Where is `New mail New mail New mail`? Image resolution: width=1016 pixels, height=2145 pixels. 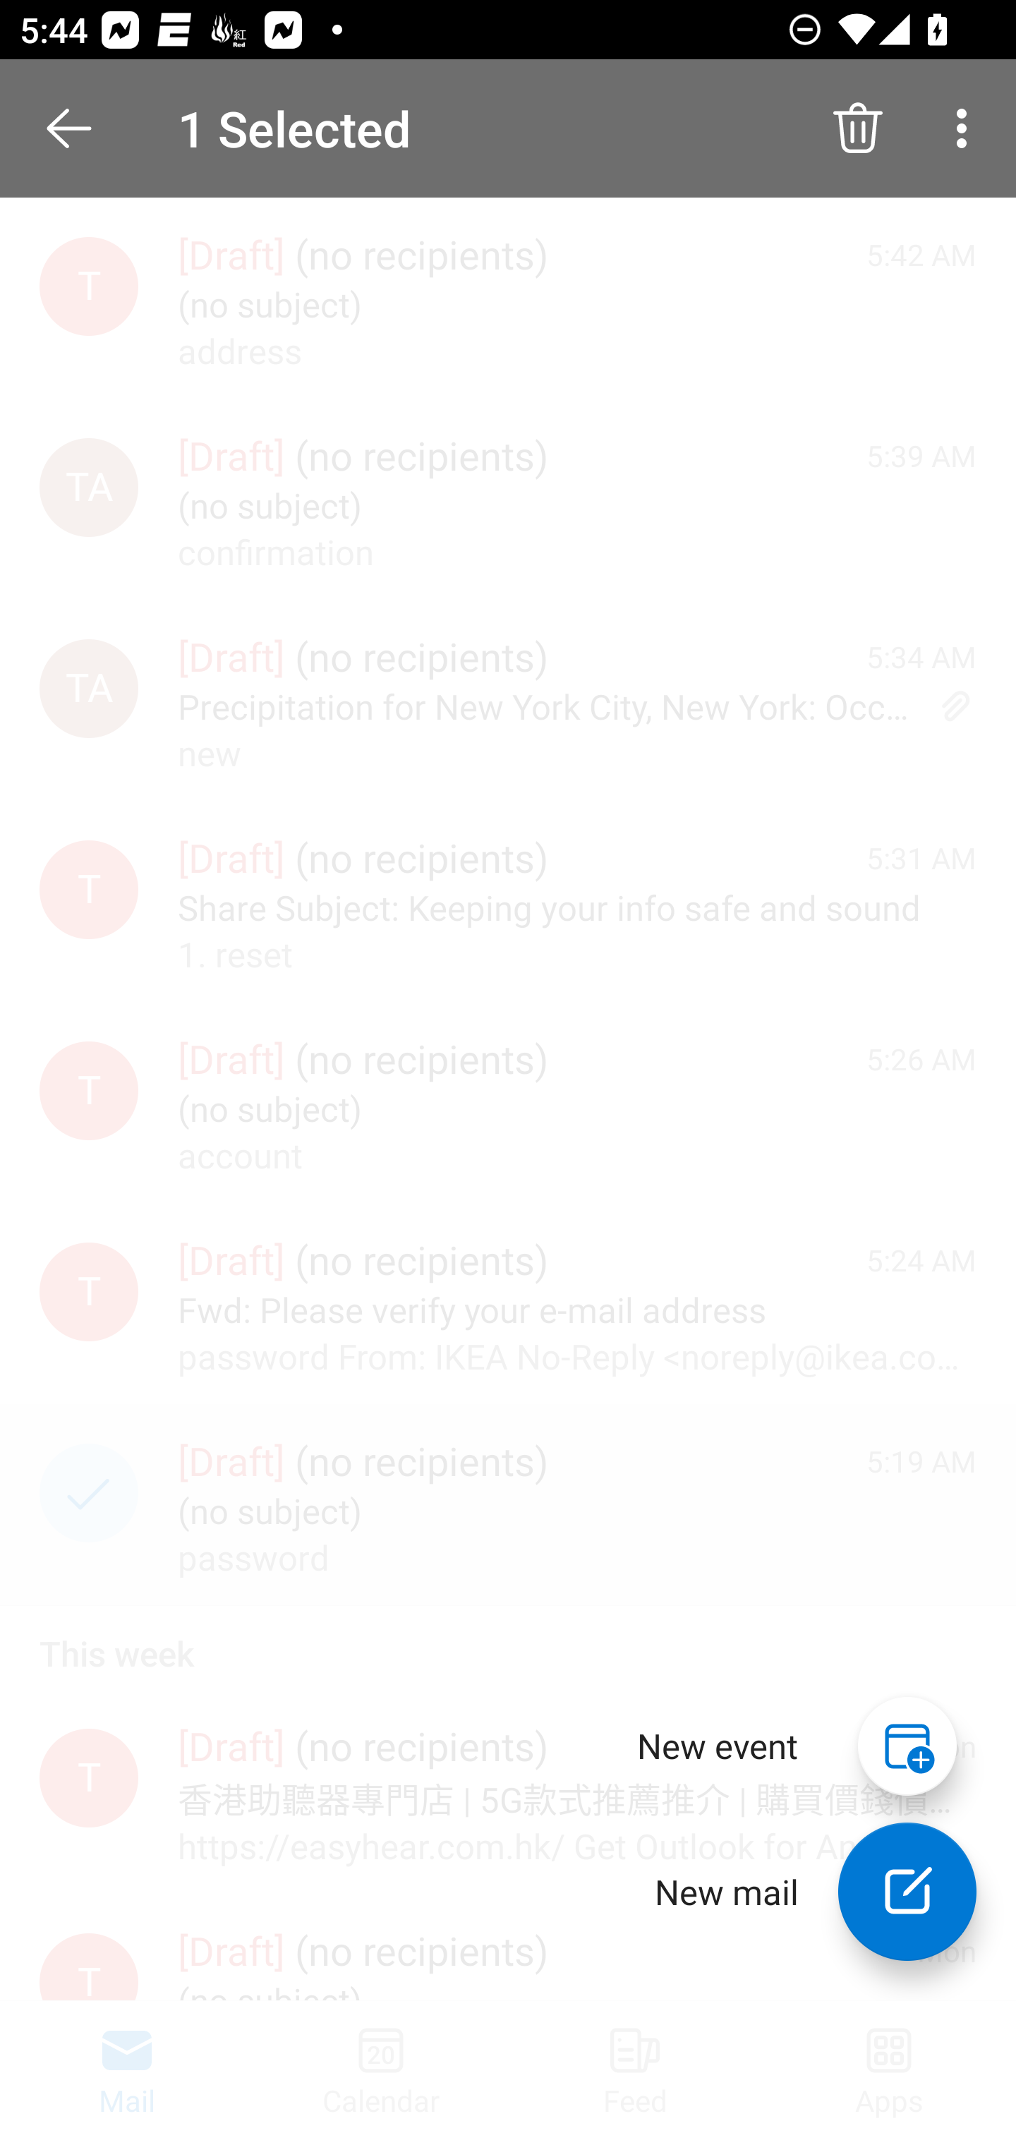
New mail New mail New mail is located at coordinates (796, 1892).